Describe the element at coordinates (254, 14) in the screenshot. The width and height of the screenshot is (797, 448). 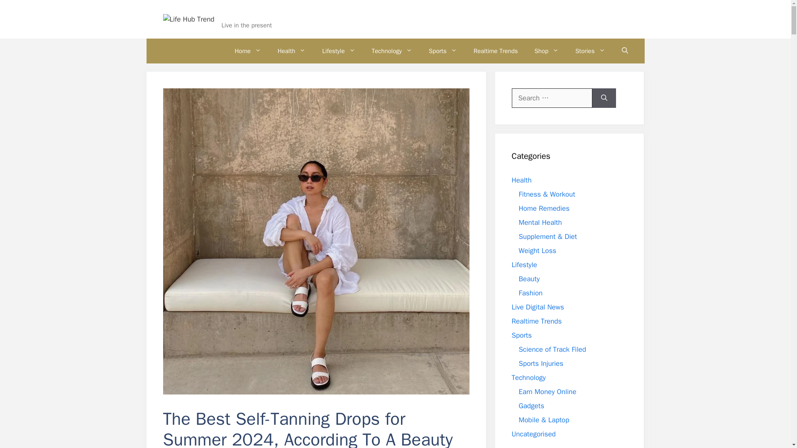
I see `Life Hub Trend` at that location.